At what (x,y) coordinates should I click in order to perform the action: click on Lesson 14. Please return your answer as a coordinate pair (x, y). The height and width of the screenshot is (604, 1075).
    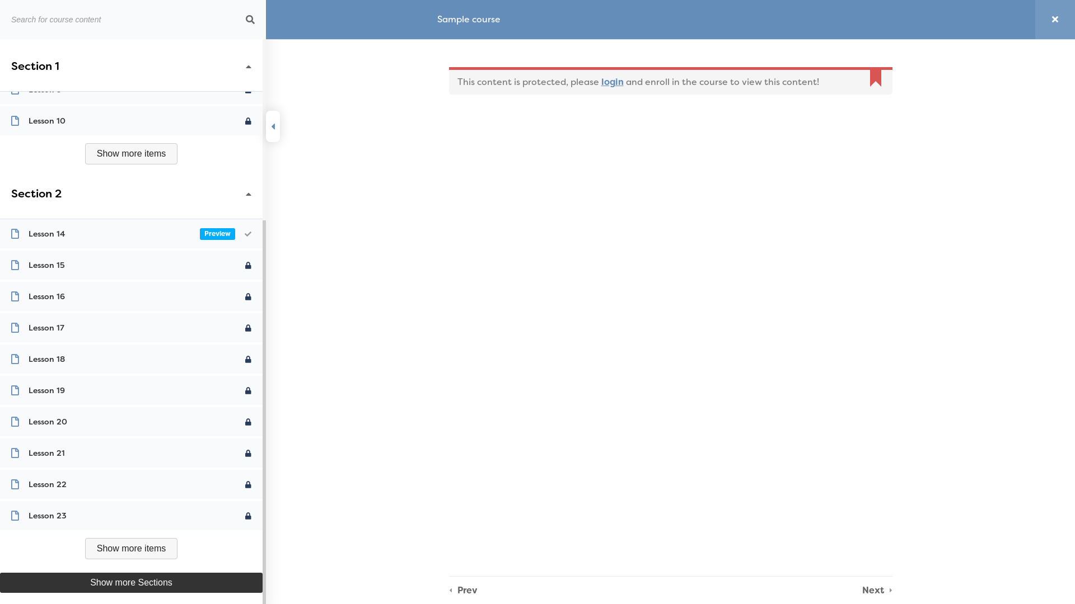
    Looking at the image, I should click on (131, 234).